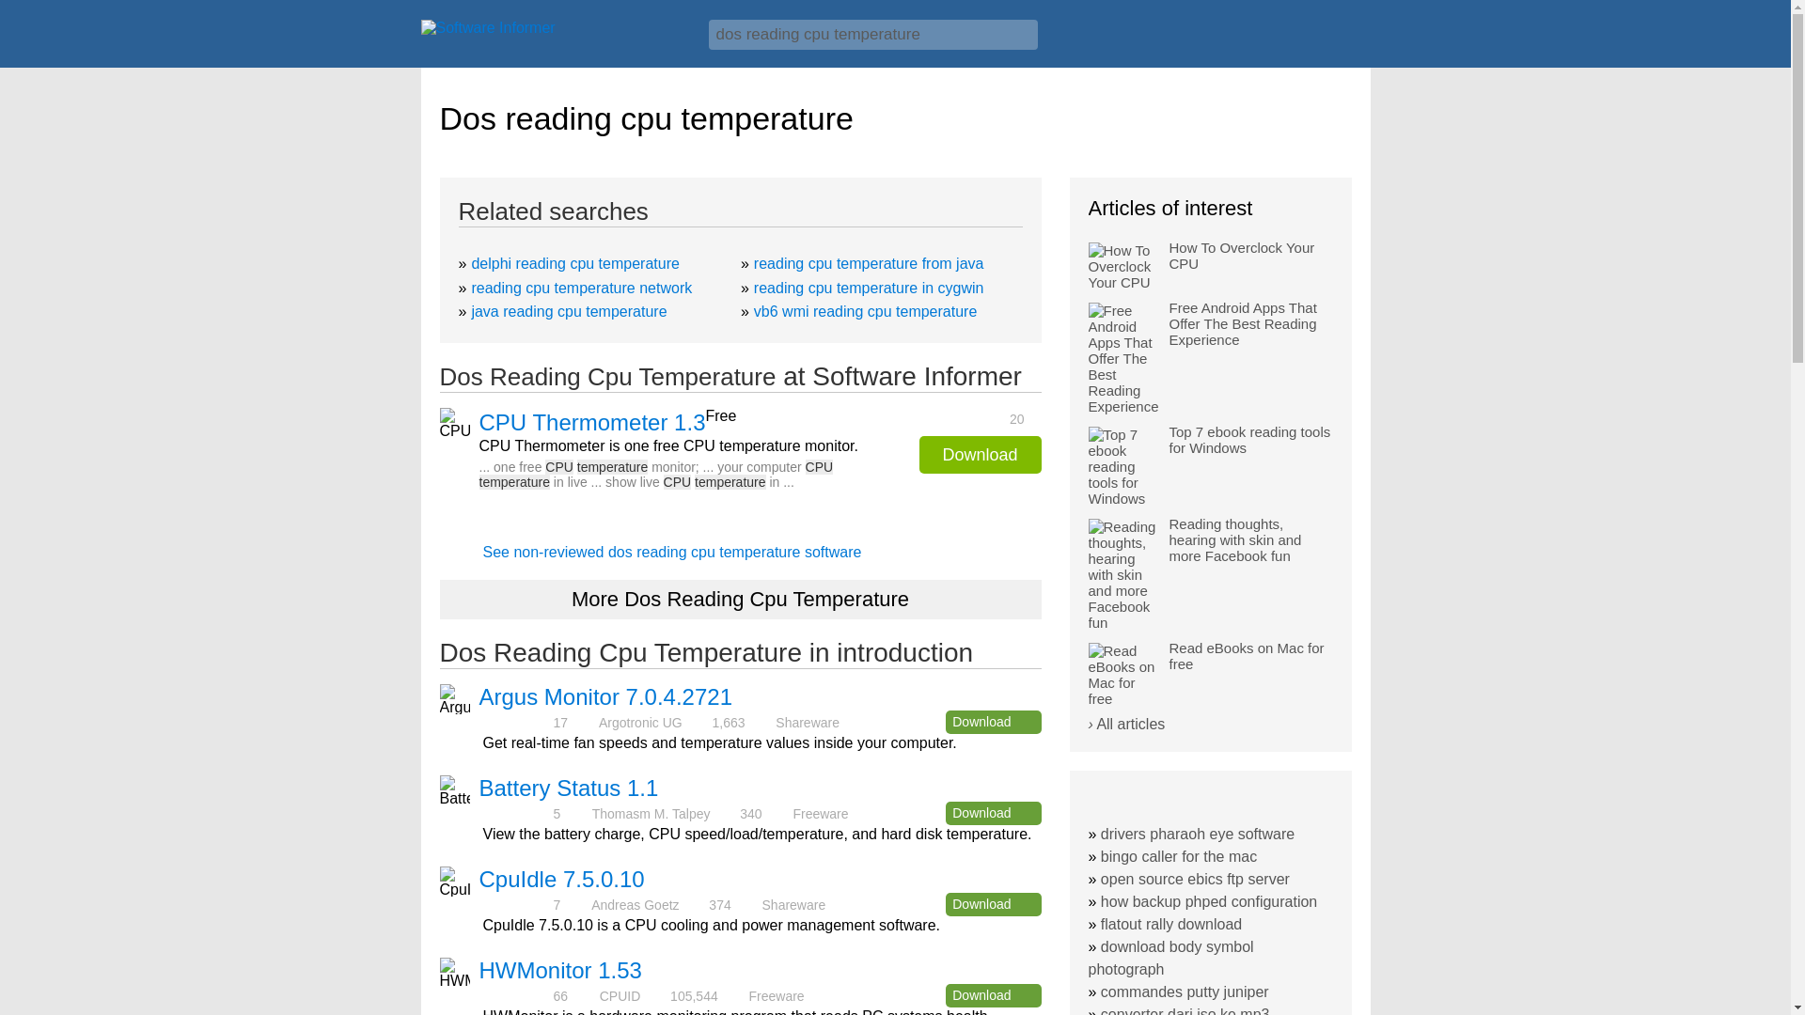 The width and height of the screenshot is (1805, 1015). What do you see at coordinates (605, 695) in the screenshot?
I see `Argus Monitor 7.0.4.2721` at bounding box center [605, 695].